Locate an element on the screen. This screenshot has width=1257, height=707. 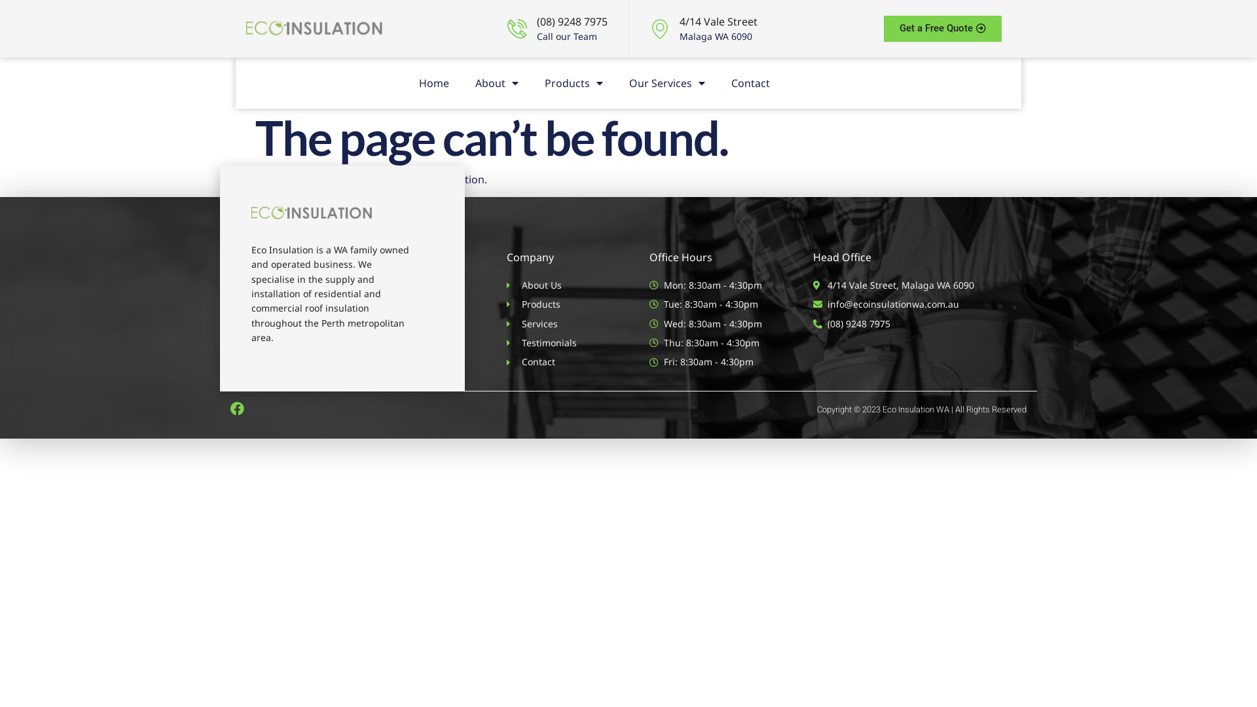
info@ecoinsulationwa.com.au is located at coordinates (915, 304).